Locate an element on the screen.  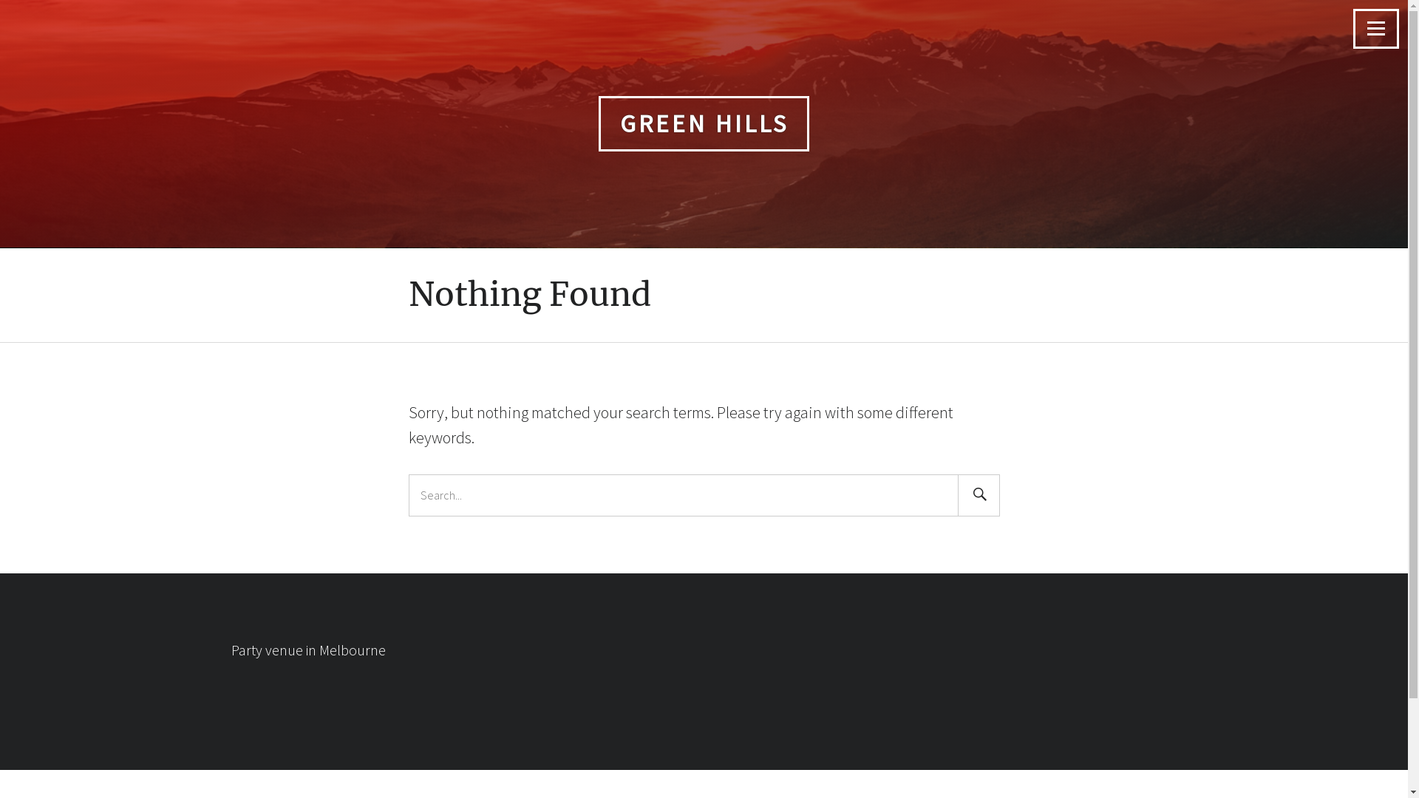
Menu is located at coordinates (1376, 29).